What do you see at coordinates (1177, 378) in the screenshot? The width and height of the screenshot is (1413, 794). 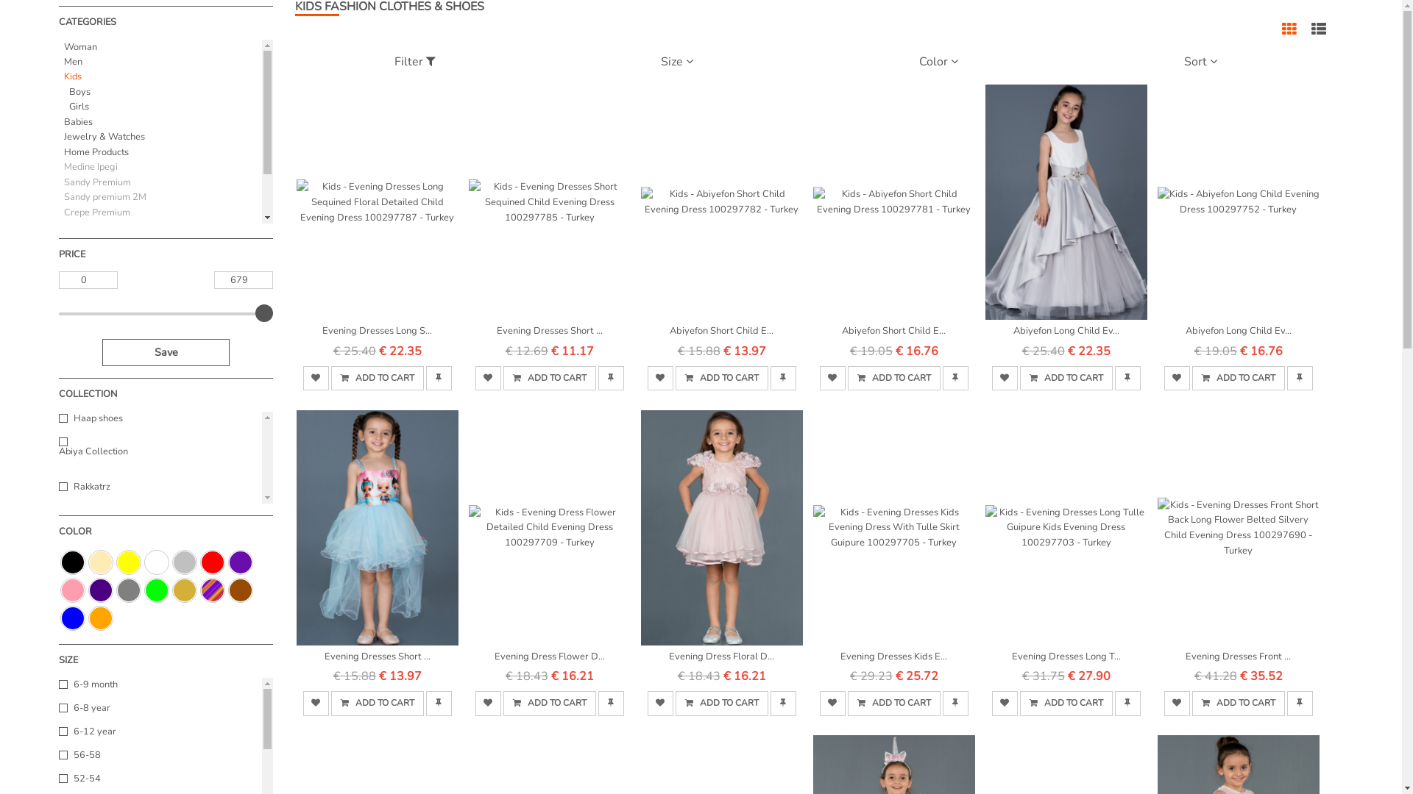 I see `favorite` at bounding box center [1177, 378].